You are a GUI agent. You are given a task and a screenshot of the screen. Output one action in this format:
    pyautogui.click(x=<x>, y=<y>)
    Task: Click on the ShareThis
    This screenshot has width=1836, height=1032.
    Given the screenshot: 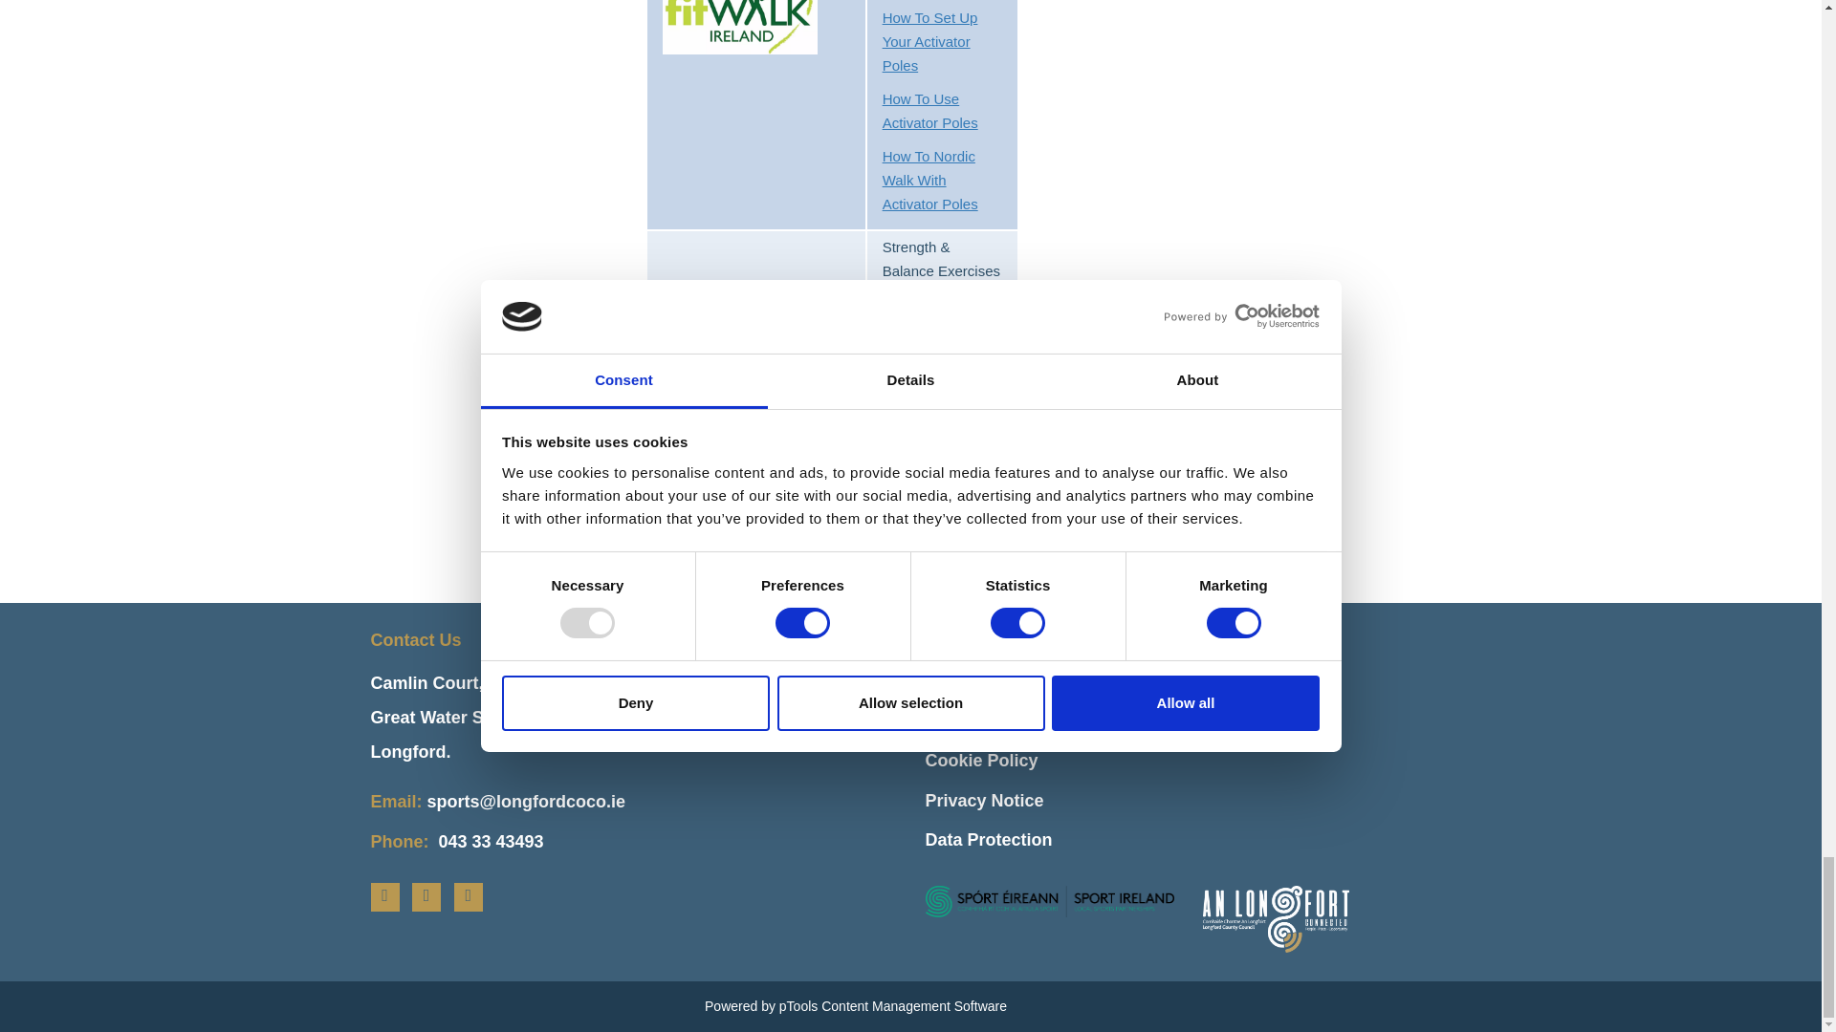 What is the action you would take?
    pyautogui.click(x=692, y=562)
    